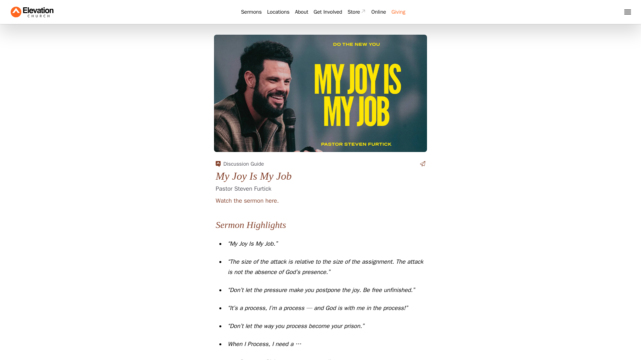 Image resolution: width=641 pixels, height=360 pixels. What do you see at coordinates (398, 12) in the screenshot?
I see `Giving` at bounding box center [398, 12].